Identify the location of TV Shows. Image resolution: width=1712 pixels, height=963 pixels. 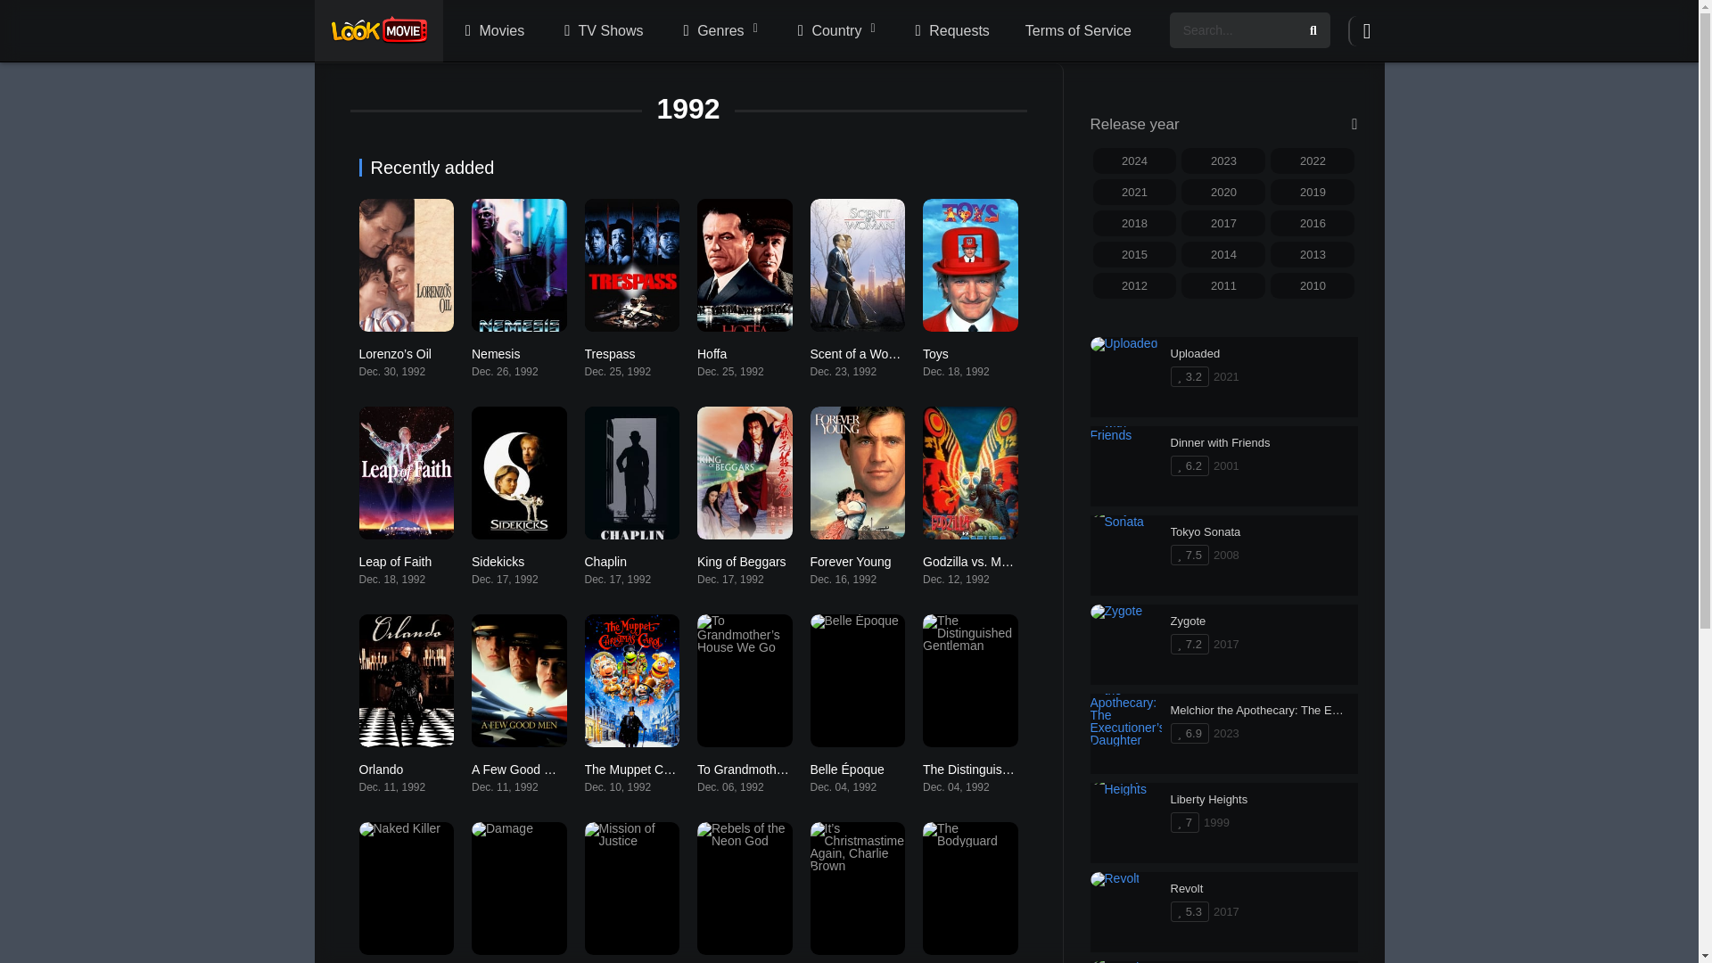
(601, 31).